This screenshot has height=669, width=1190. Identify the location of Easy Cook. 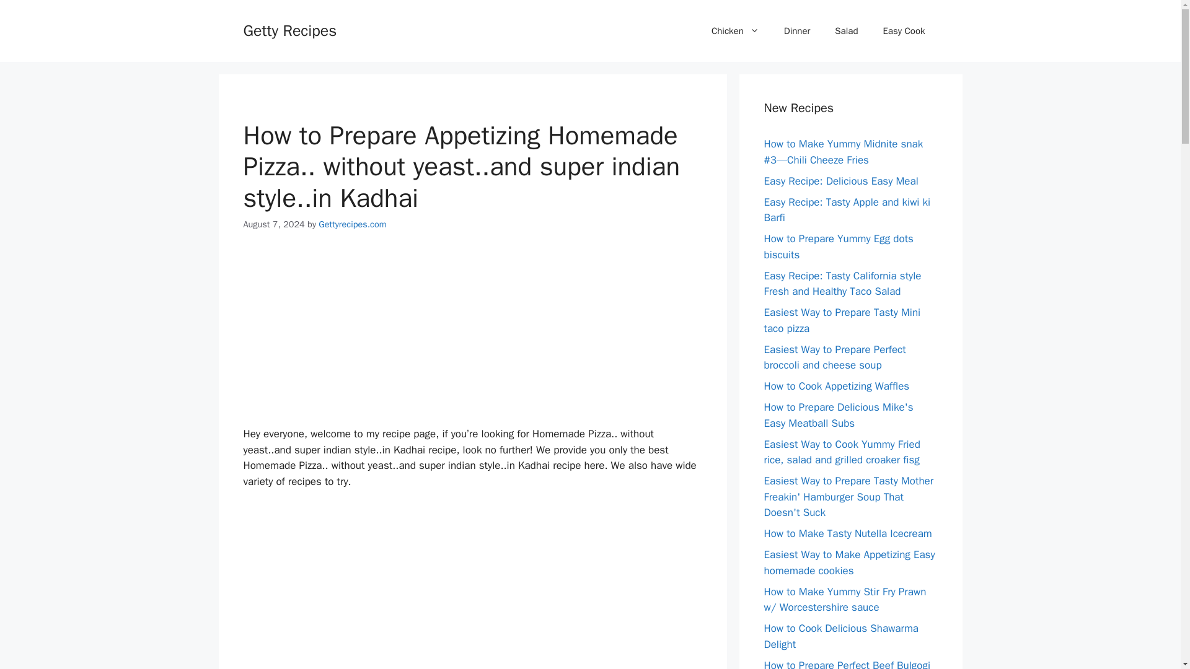
(904, 31).